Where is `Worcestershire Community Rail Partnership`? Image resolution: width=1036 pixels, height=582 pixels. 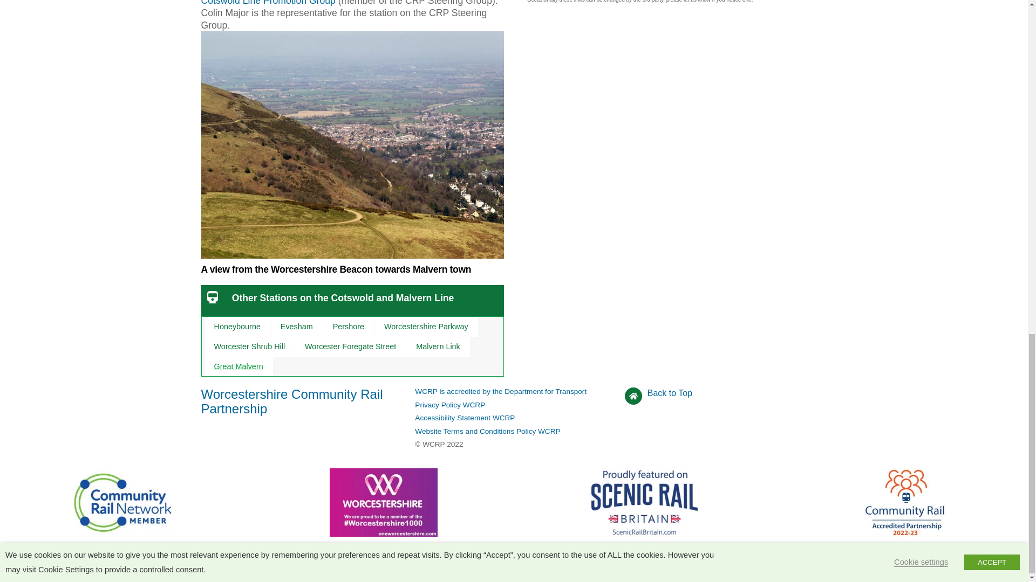 Worcestershire Community Rail Partnership is located at coordinates (291, 401).